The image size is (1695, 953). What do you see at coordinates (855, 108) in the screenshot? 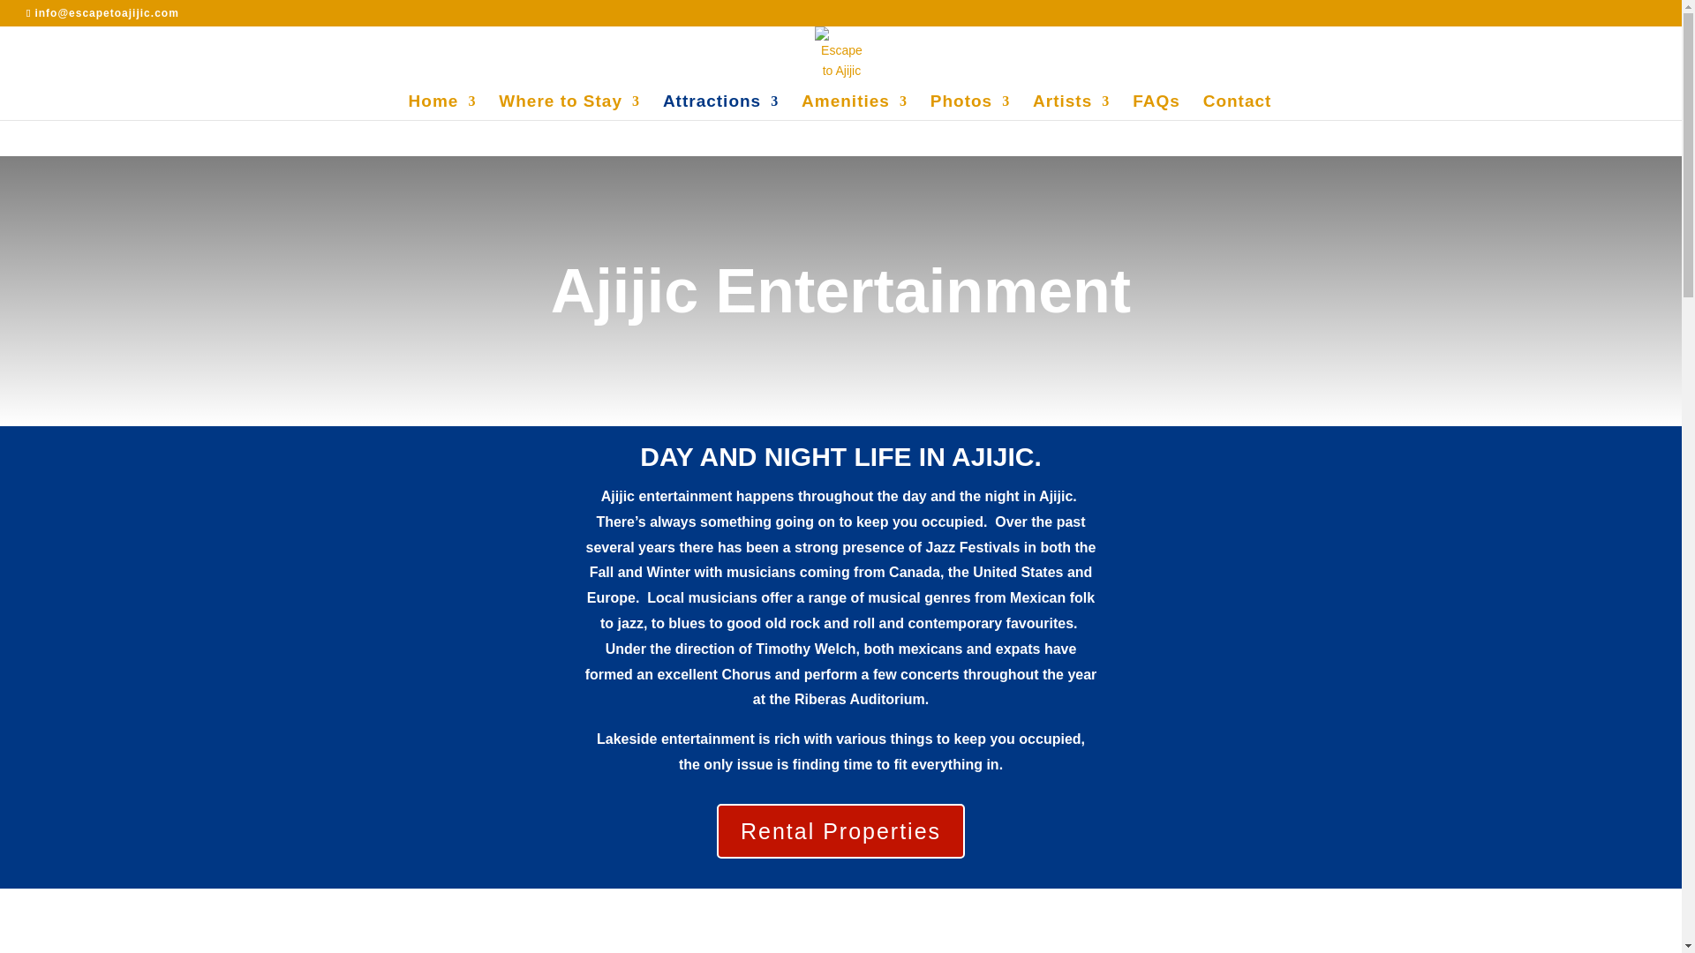
I see `Amenities` at bounding box center [855, 108].